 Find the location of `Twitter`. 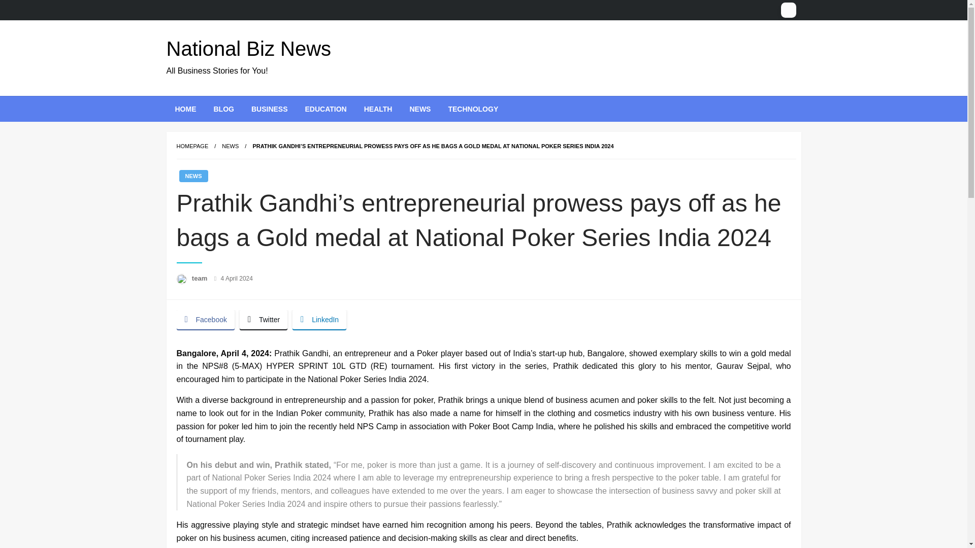

Twitter is located at coordinates (264, 320).